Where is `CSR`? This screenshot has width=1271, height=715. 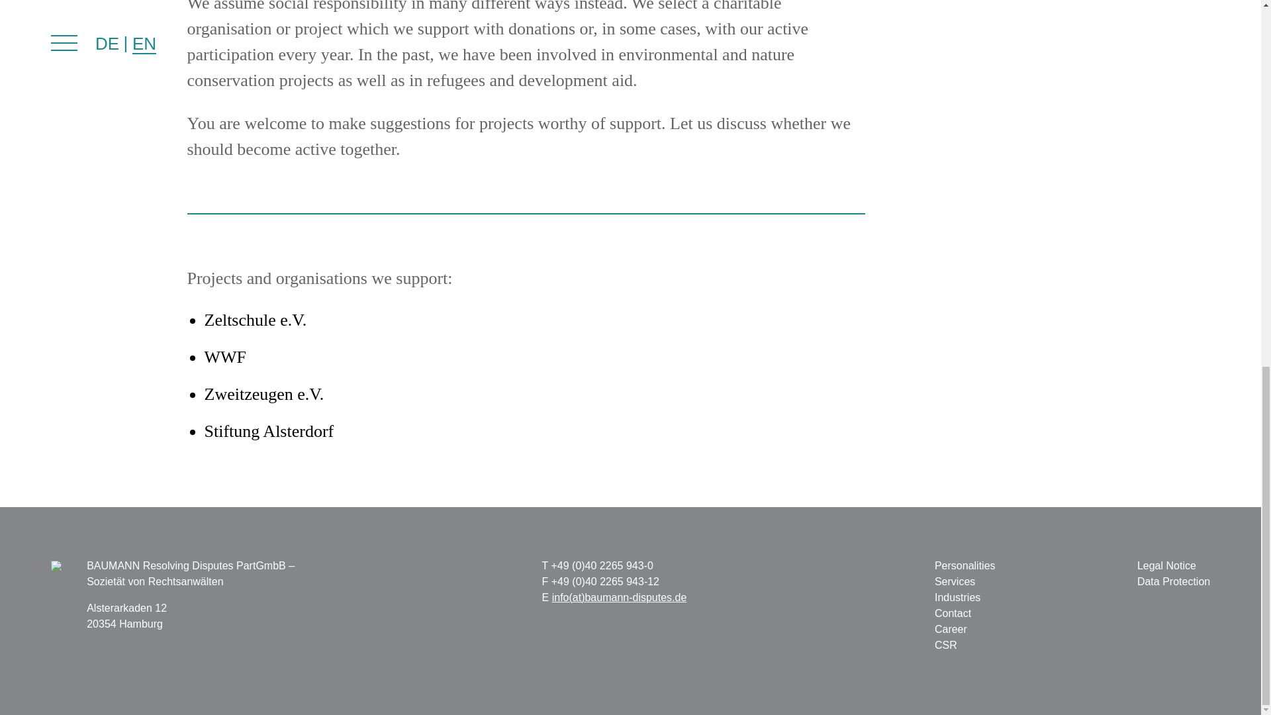 CSR is located at coordinates (945, 645).